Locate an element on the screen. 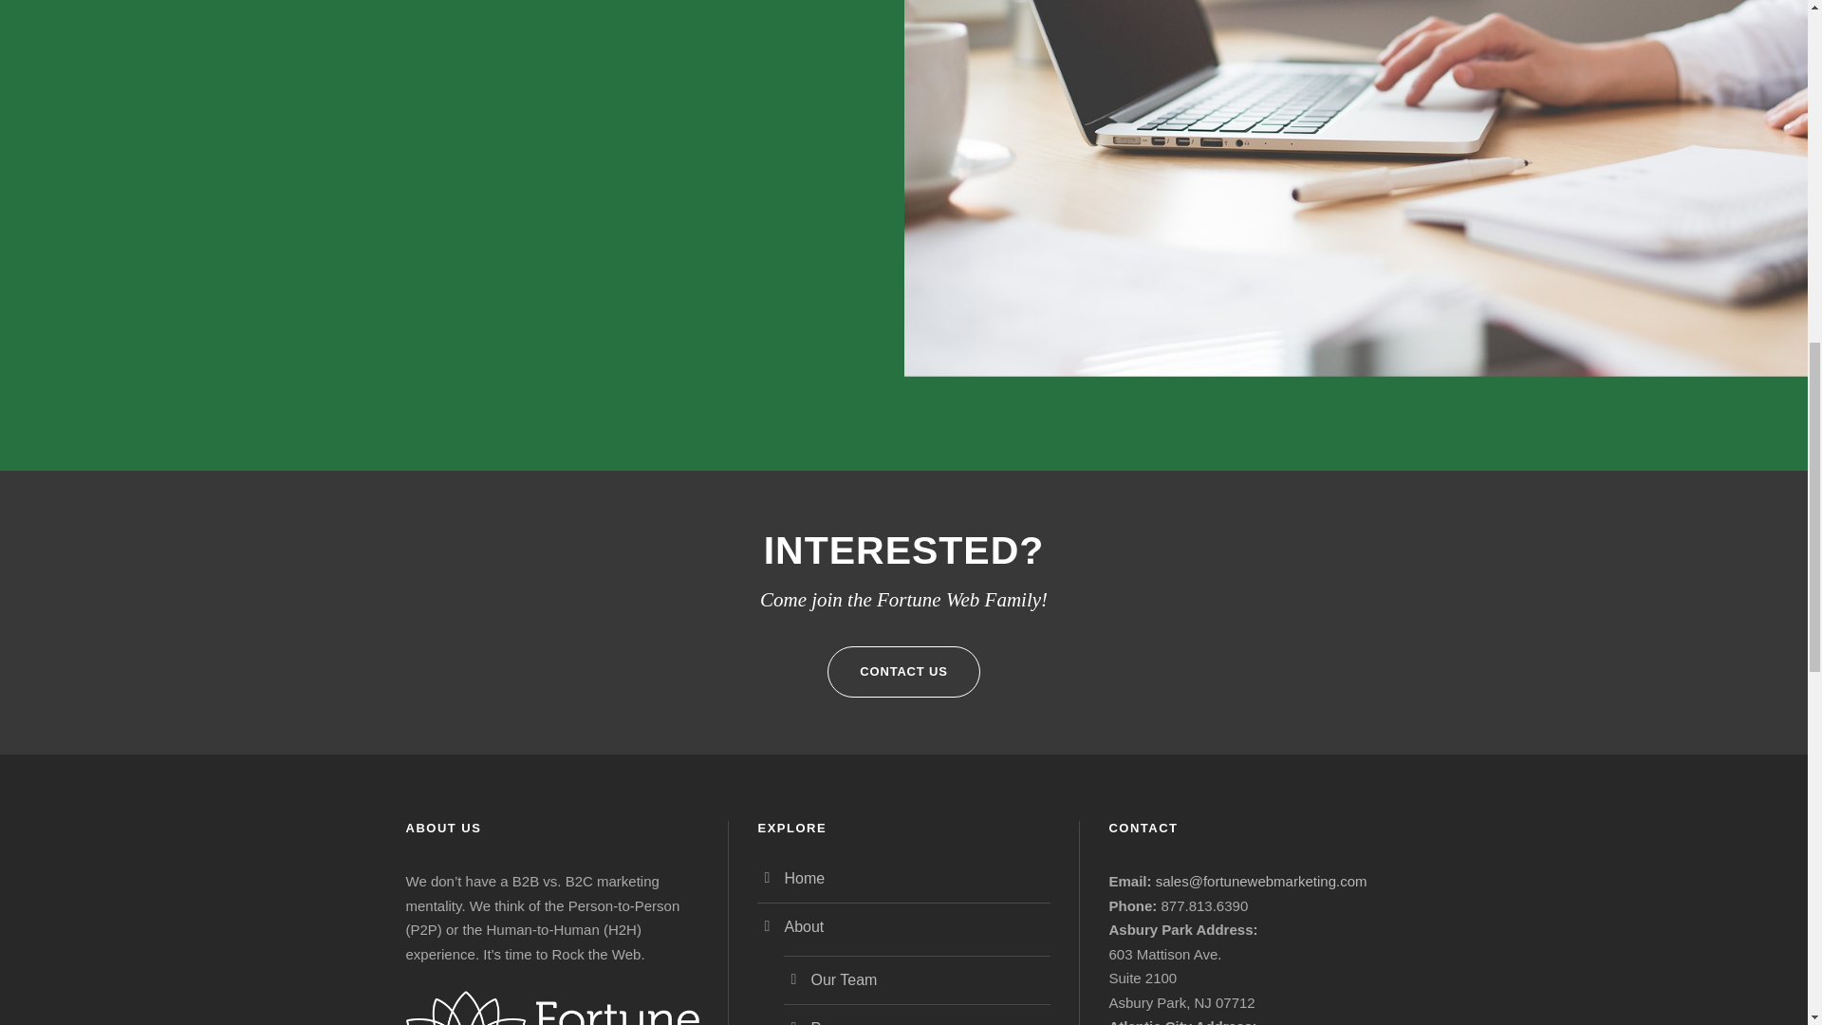  Home is located at coordinates (804, 878).